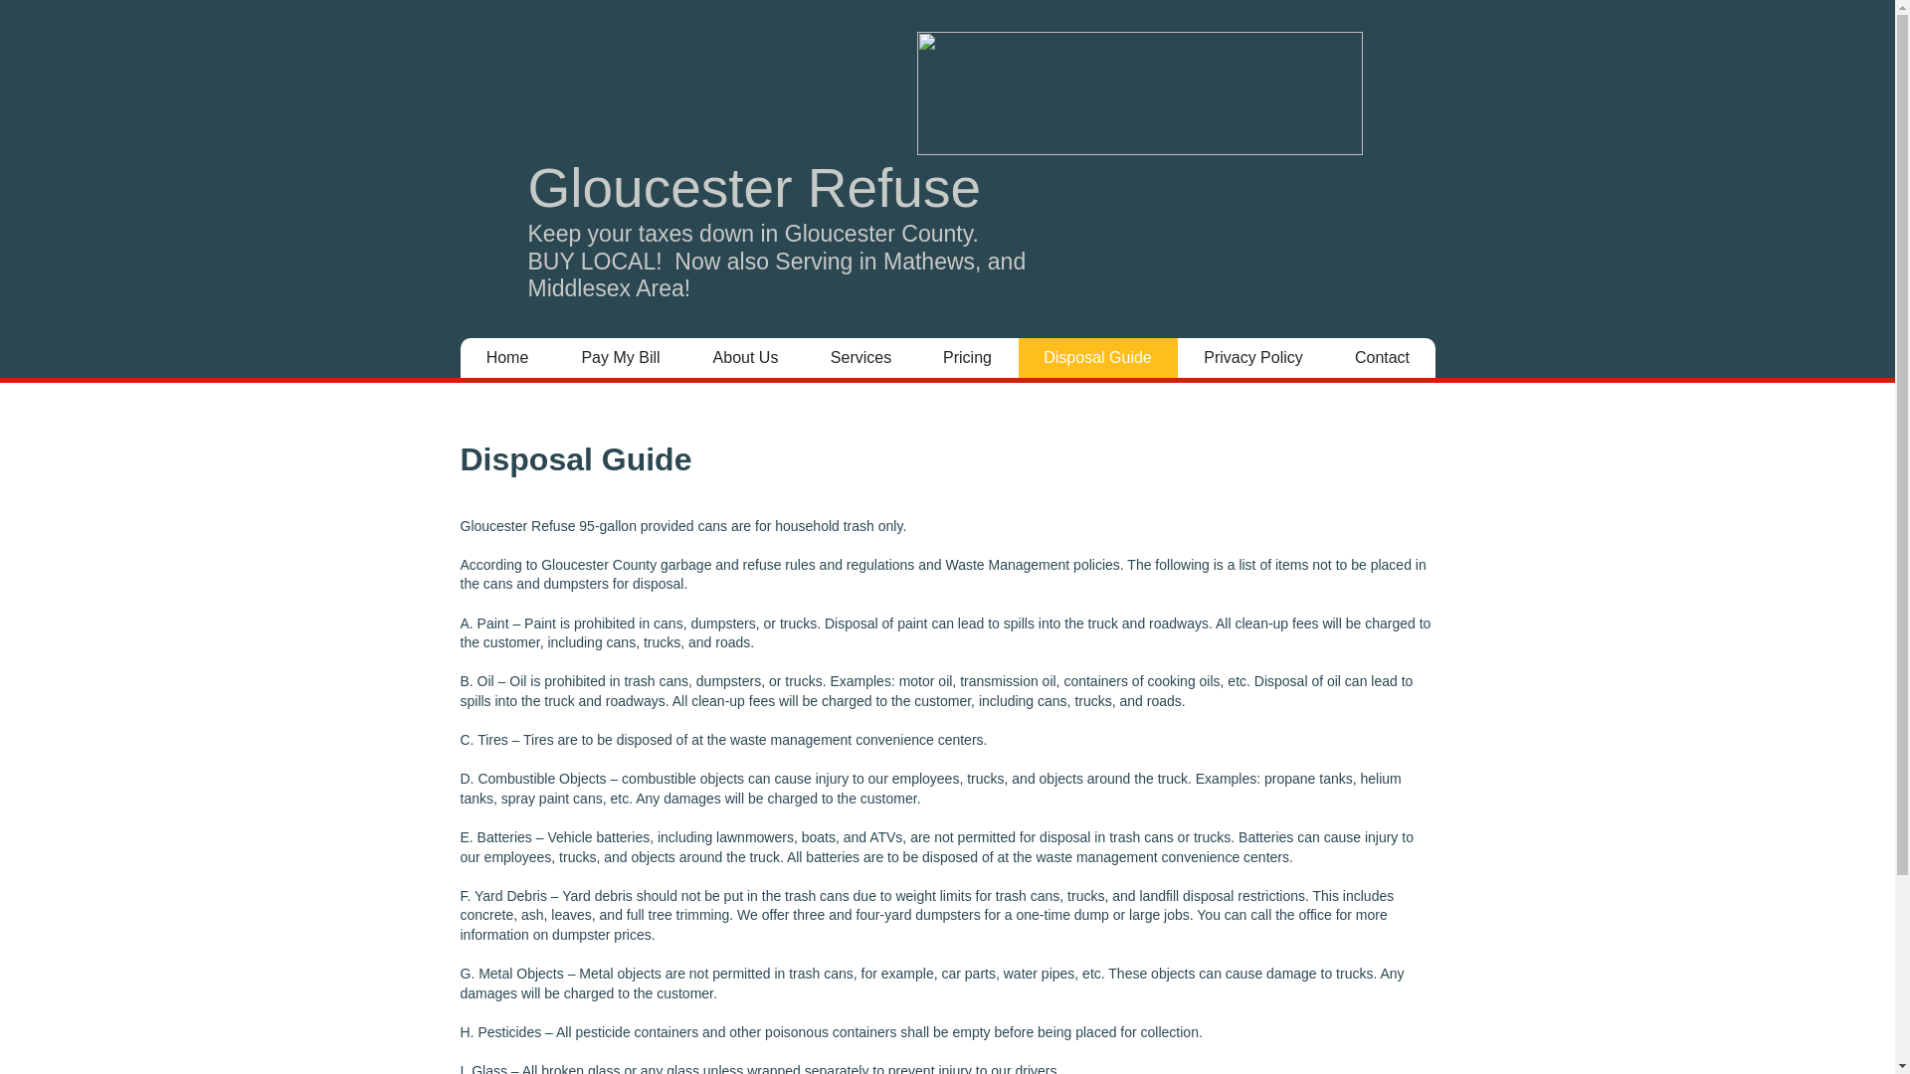  What do you see at coordinates (1096, 358) in the screenshot?
I see `Disposal Guide` at bounding box center [1096, 358].